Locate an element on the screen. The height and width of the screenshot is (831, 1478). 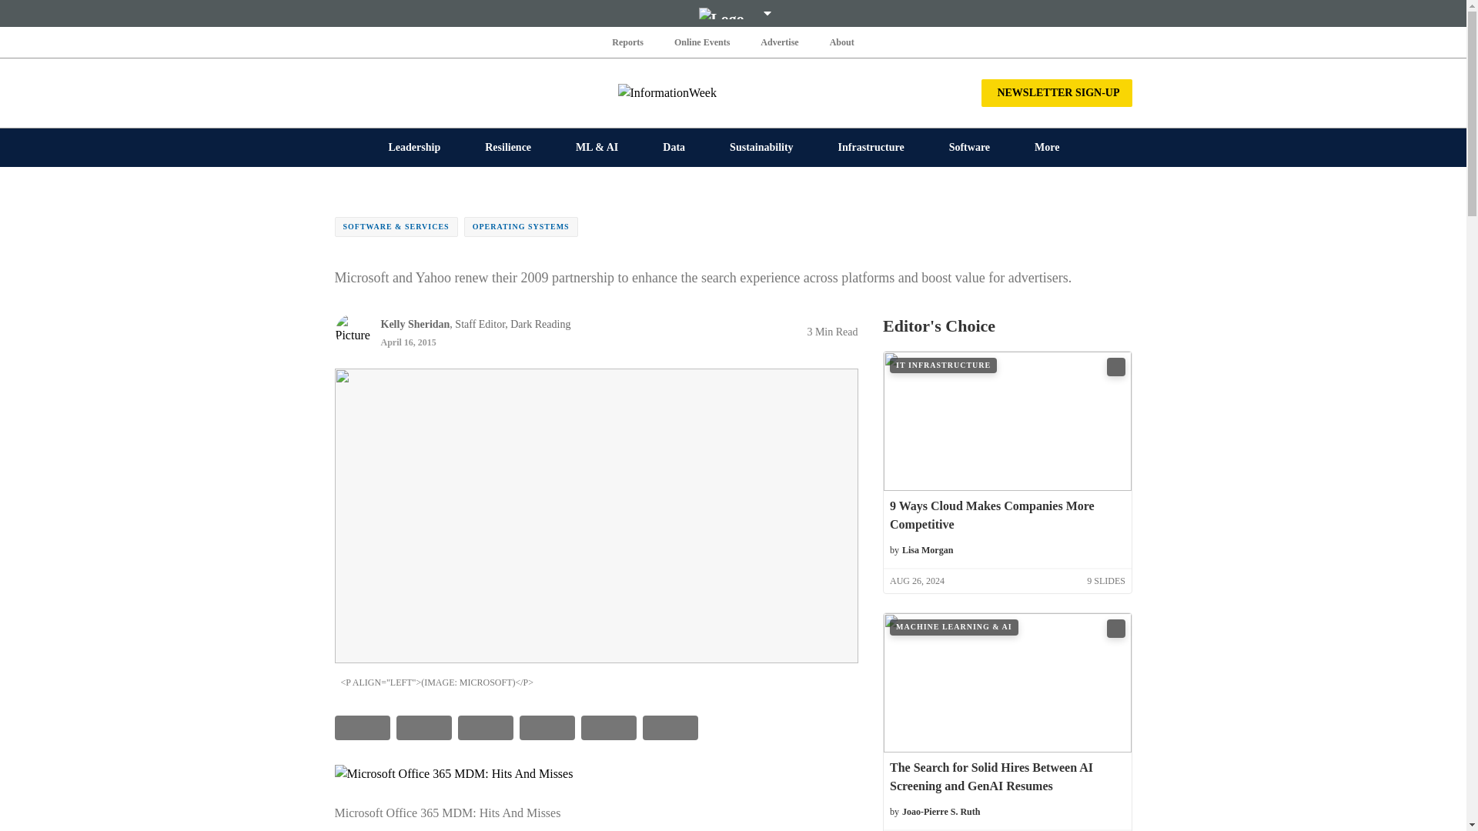
InformationWeek is located at coordinates (733, 92).